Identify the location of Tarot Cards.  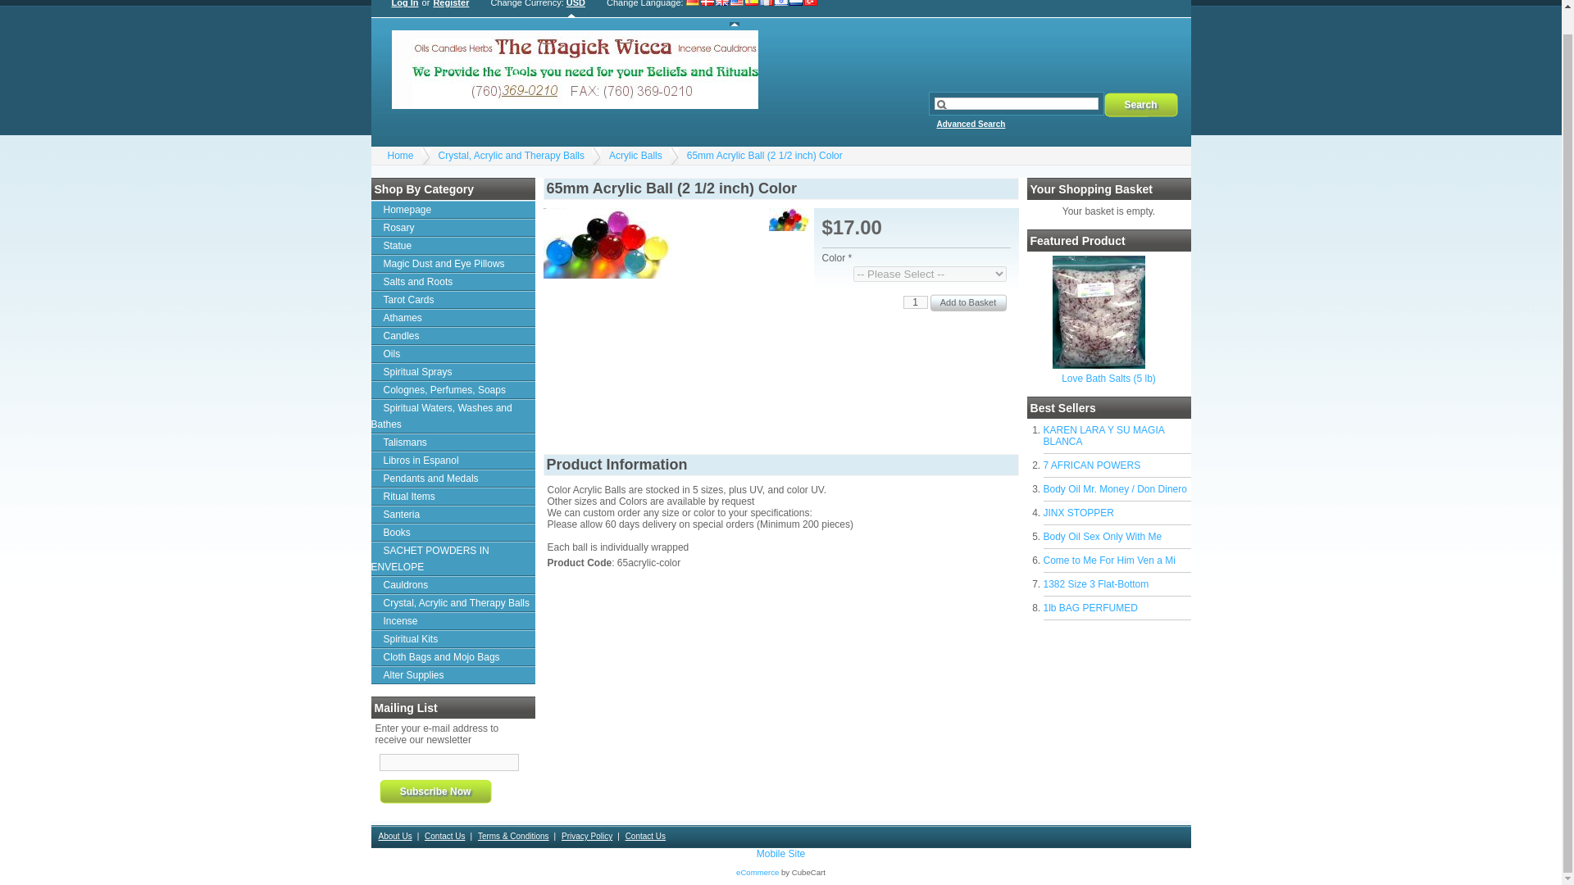
(453, 300).